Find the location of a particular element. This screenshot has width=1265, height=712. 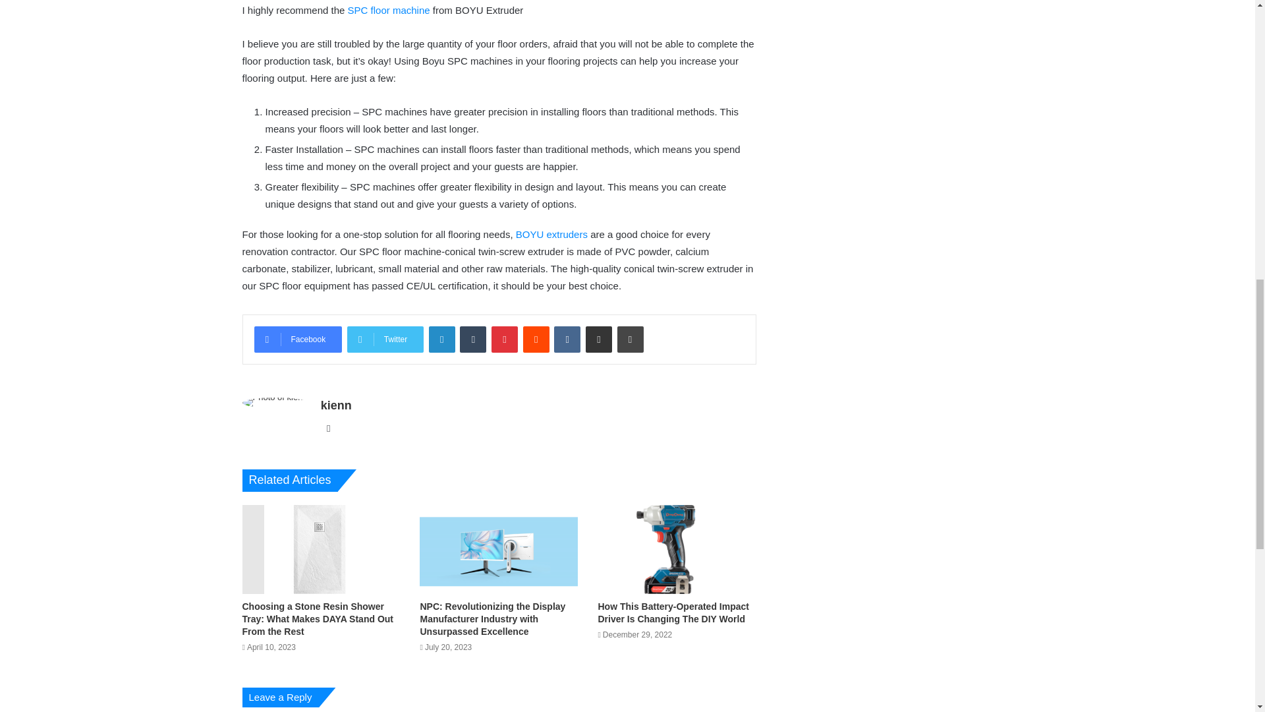

Pinterest is located at coordinates (505, 339).